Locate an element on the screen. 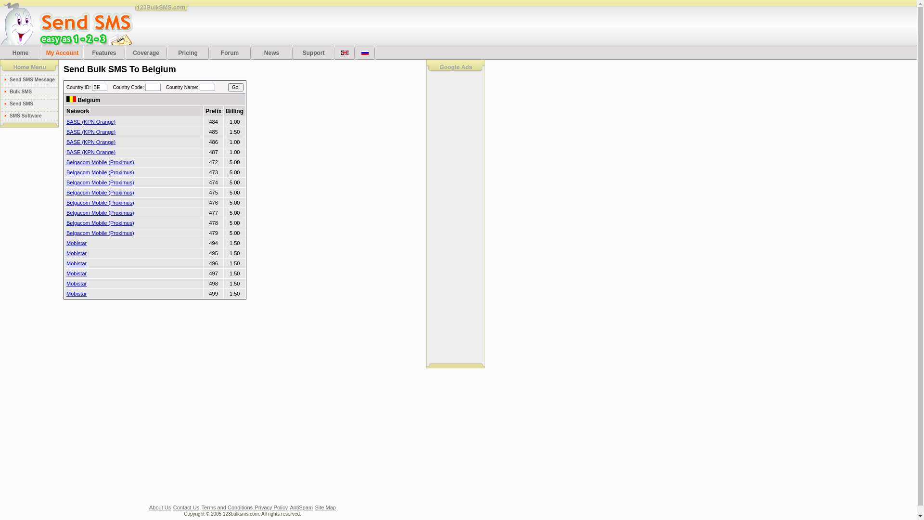 The width and height of the screenshot is (924, 520). Belgacom Mobile (Proximus) is located at coordinates (100, 182).